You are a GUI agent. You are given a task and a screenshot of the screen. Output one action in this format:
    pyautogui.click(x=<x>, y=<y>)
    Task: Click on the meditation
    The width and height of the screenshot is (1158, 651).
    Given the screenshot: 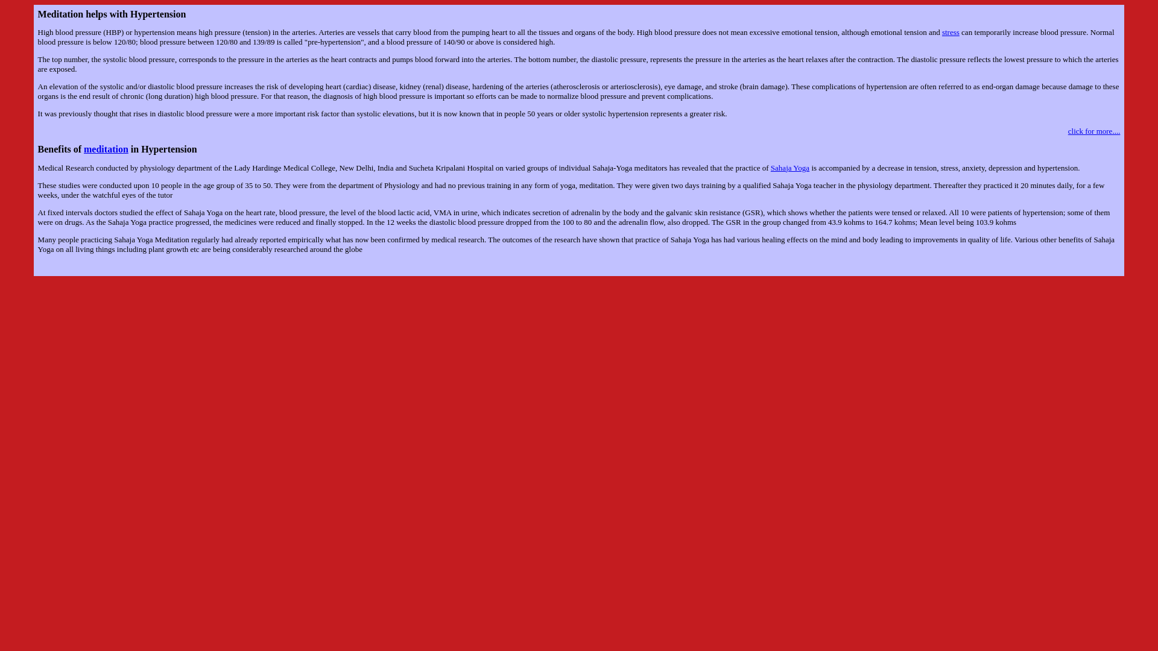 What is the action you would take?
    pyautogui.click(x=106, y=148)
    